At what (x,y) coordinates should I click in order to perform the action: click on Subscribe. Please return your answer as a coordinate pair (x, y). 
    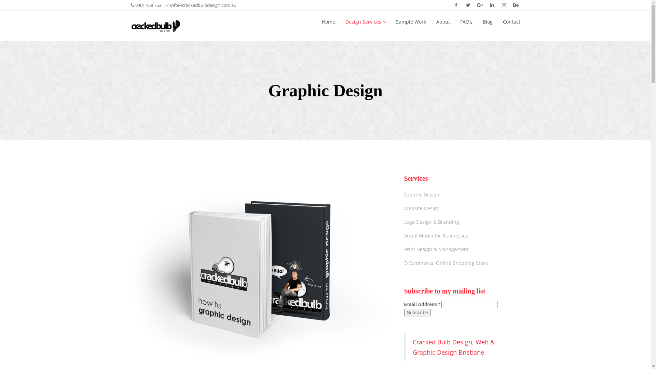
    Looking at the image, I should click on (417, 313).